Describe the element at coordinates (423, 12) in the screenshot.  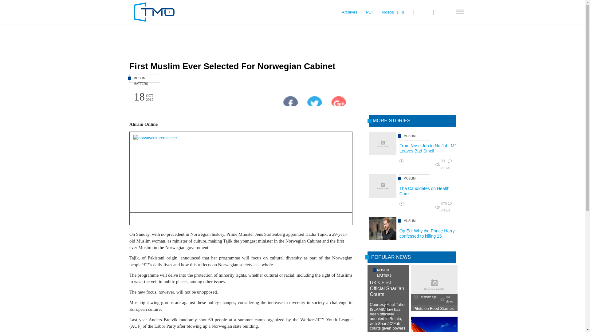
I see `Twitter` at that location.